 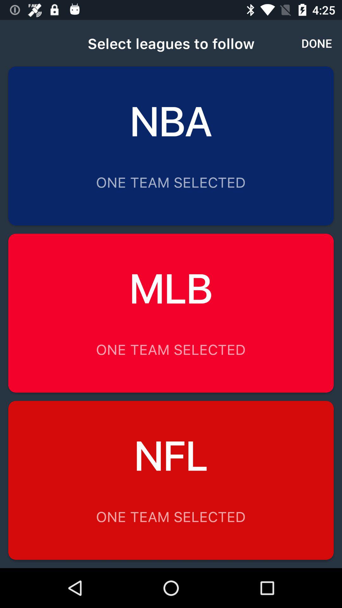 I want to click on swipe to the done, so click(x=317, y=43).